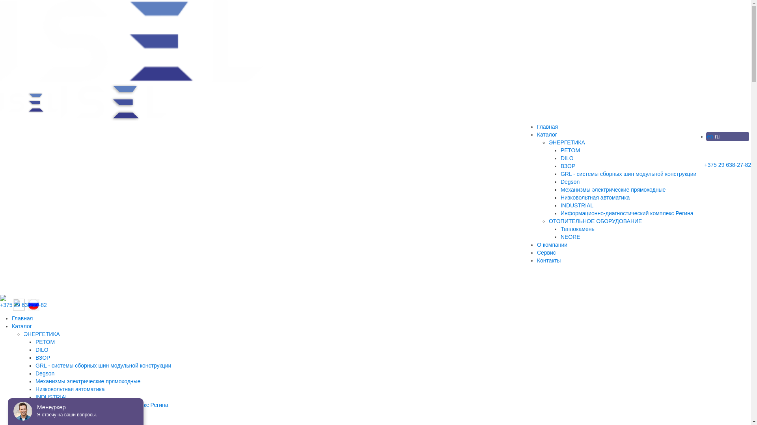 The width and height of the screenshot is (757, 425). Describe the element at coordinates (114, 102) in the screenshot. I see `ISEL` at that location.